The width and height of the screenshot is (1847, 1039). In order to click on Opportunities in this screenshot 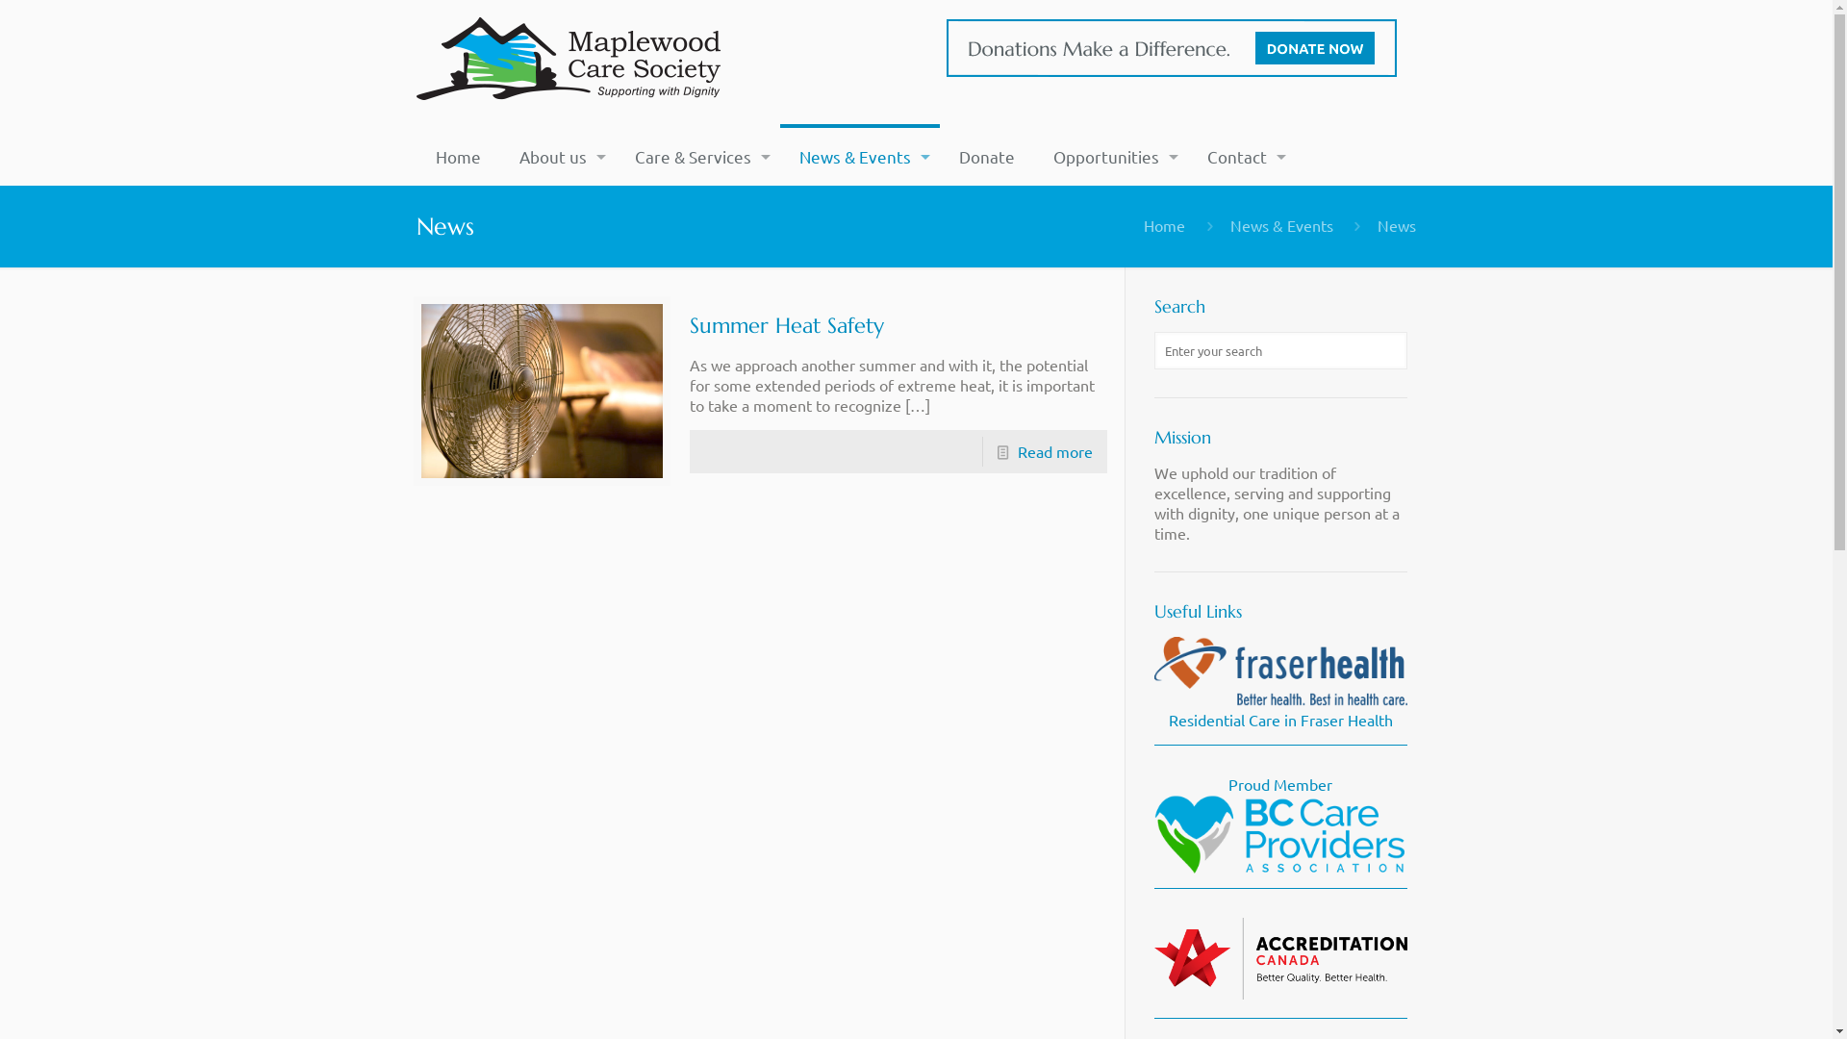, I will do `click(1111, 157)`.